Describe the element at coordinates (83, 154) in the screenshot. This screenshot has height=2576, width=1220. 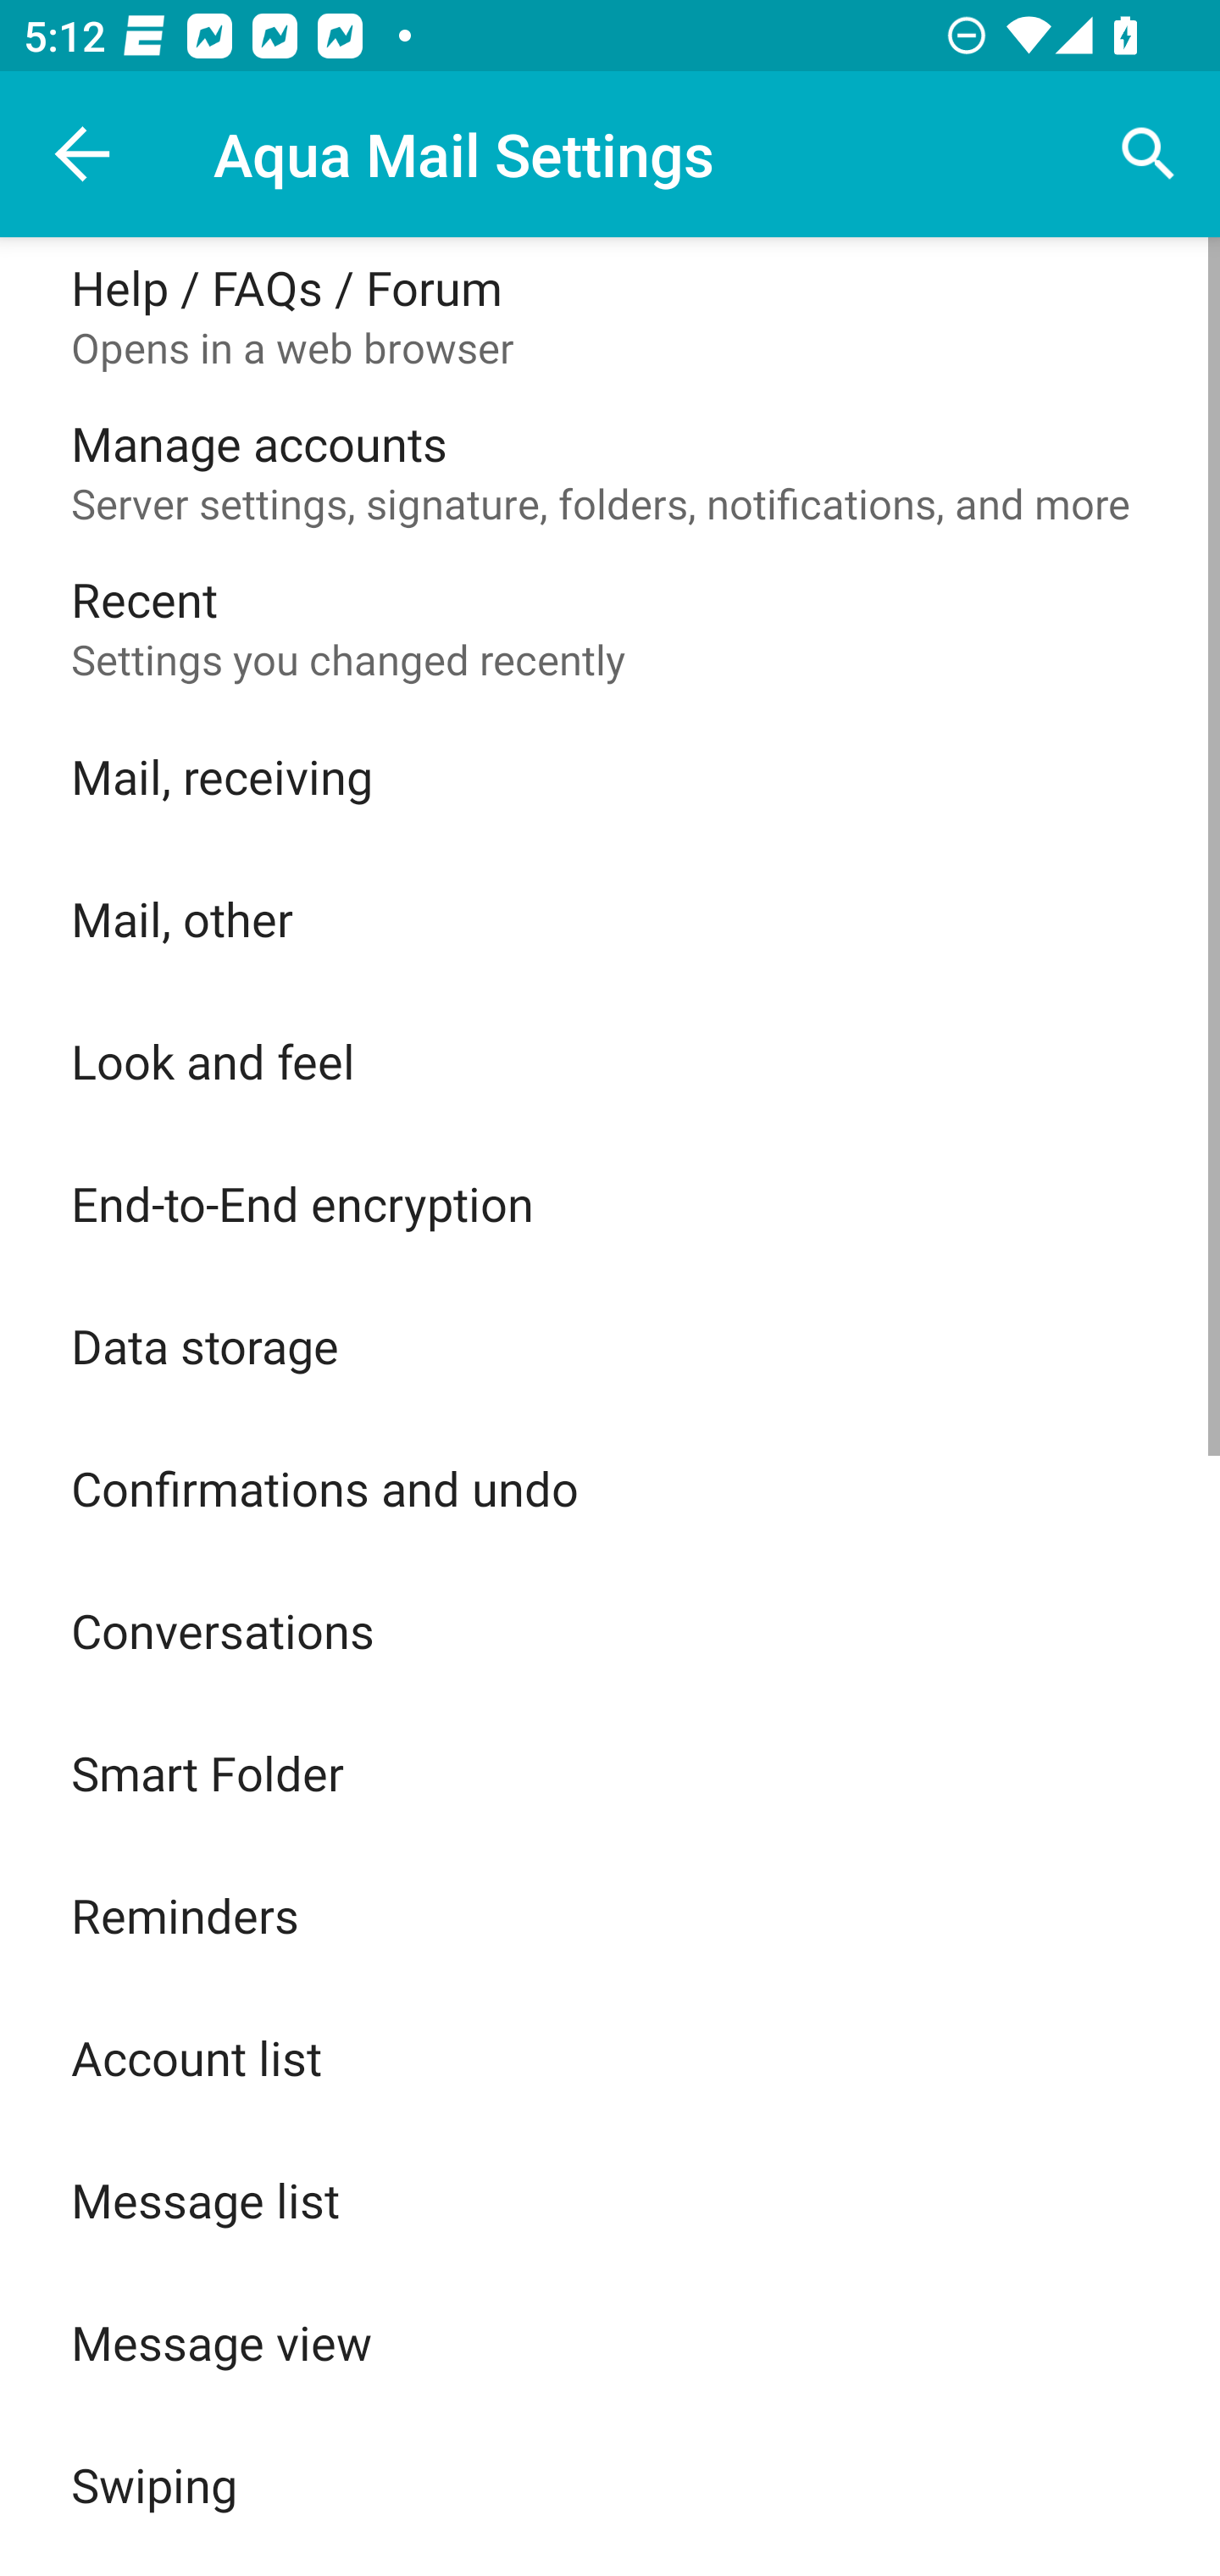
I see `Navigate up` at that location.